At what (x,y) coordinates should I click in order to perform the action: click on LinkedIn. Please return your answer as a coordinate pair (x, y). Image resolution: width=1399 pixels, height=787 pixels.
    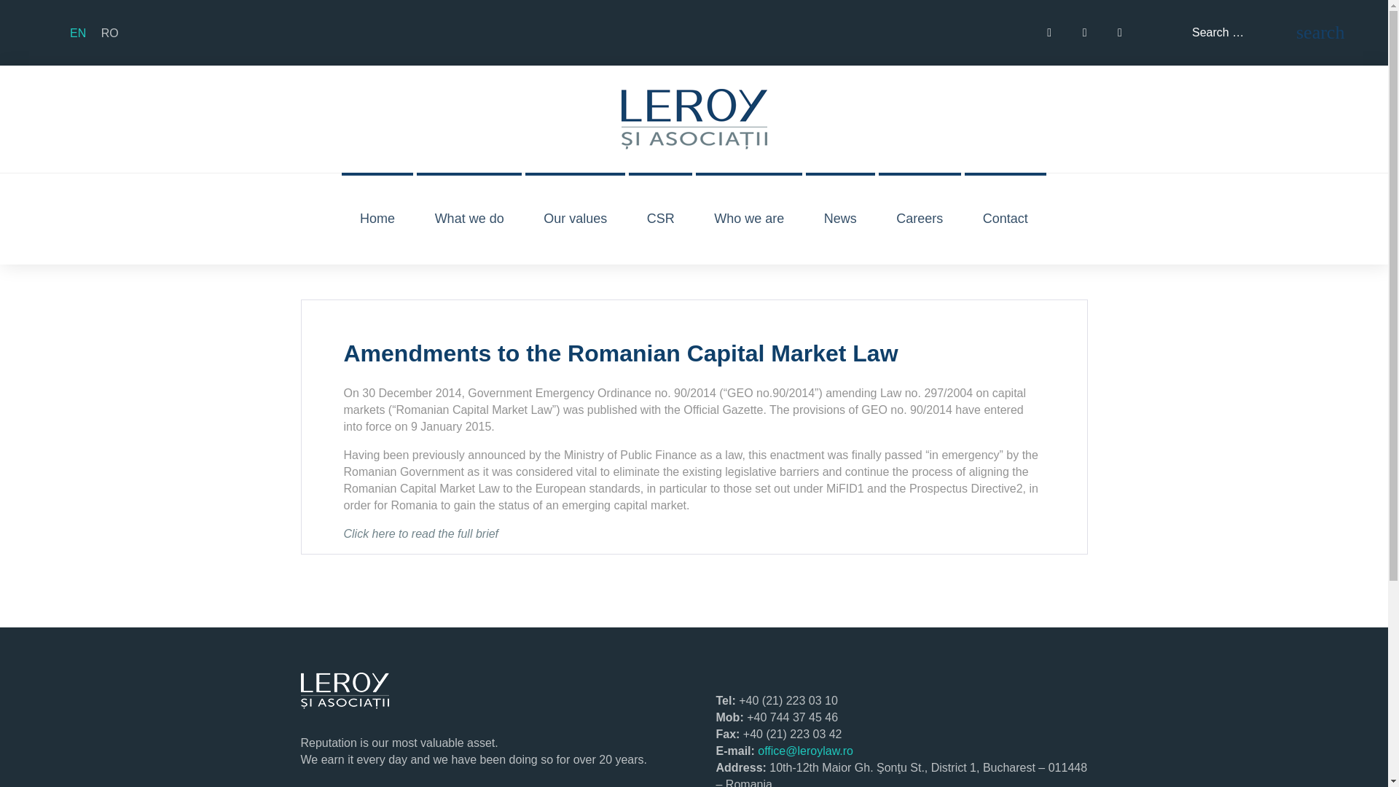
    Looking at the image, I should click on (1119, 32).